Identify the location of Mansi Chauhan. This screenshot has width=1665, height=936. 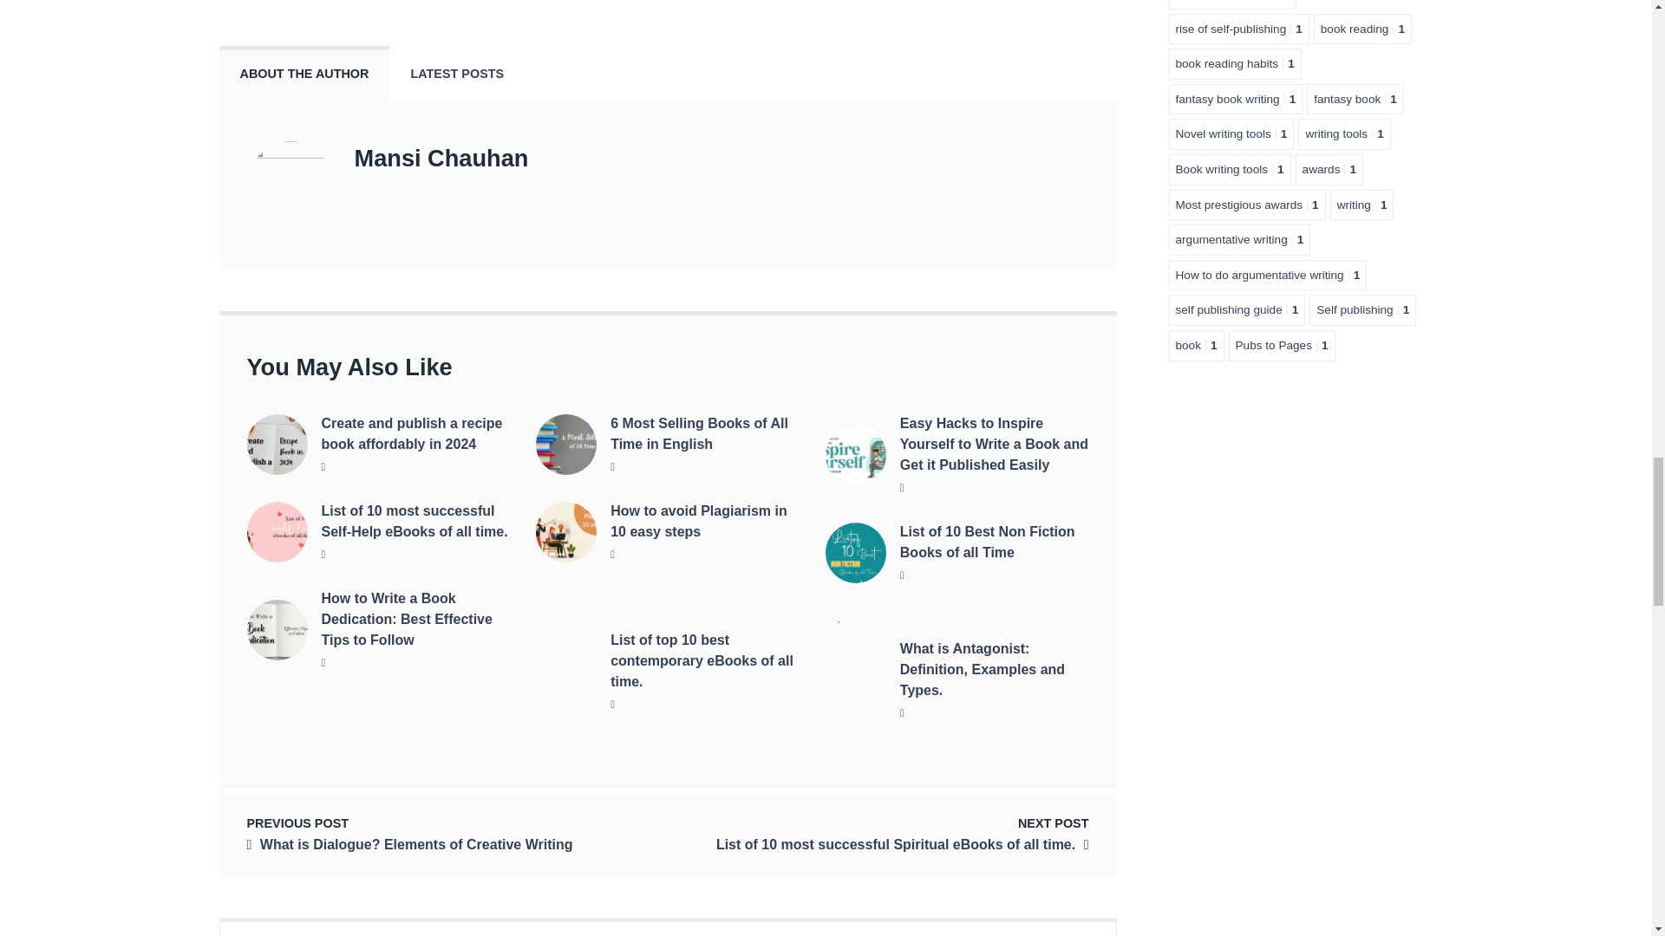
(441, 158).